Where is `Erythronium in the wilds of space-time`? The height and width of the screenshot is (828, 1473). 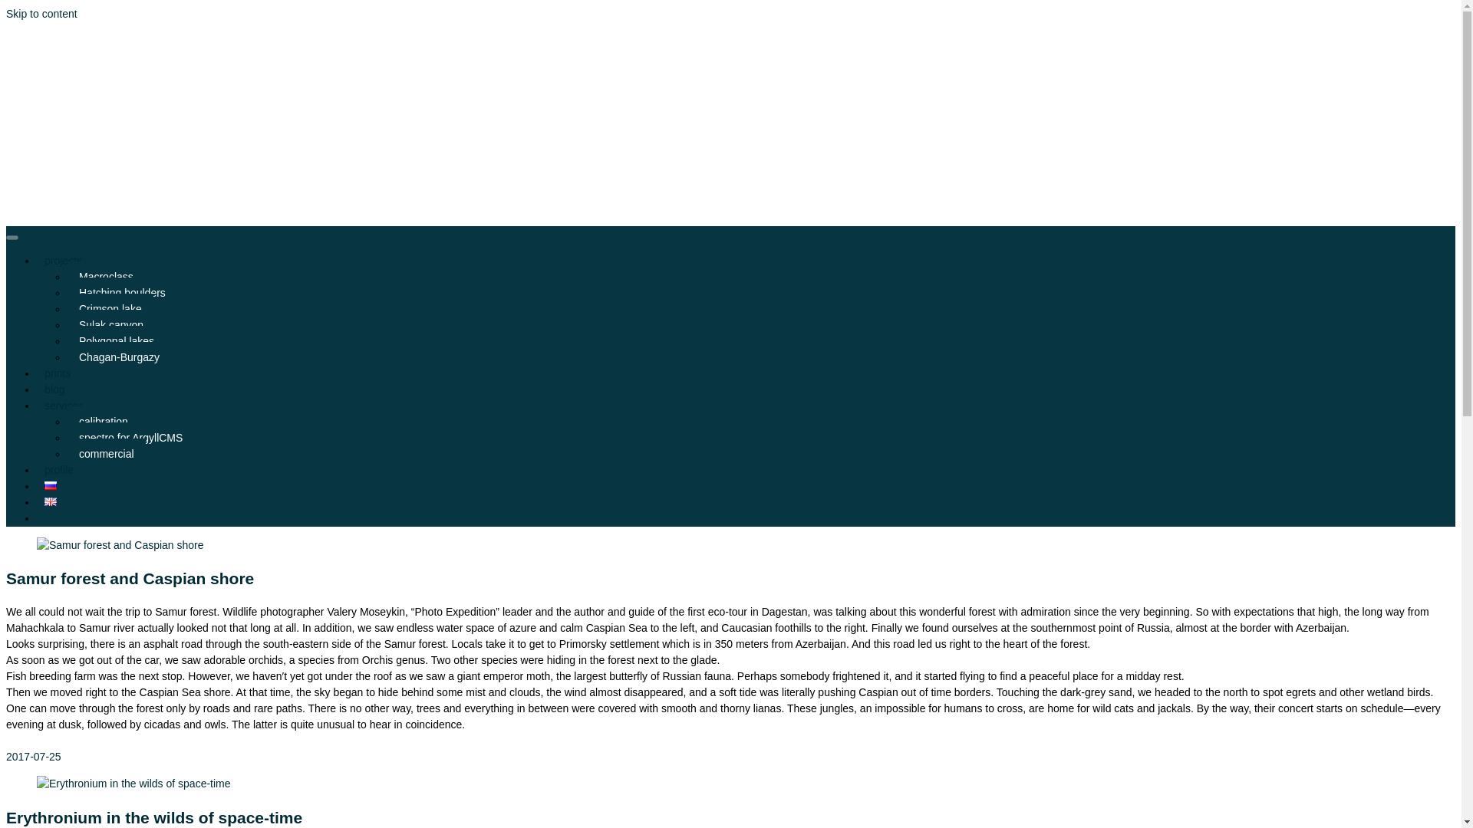 Erythronium in the wilds of space-time is located at coordinates (153, 817).